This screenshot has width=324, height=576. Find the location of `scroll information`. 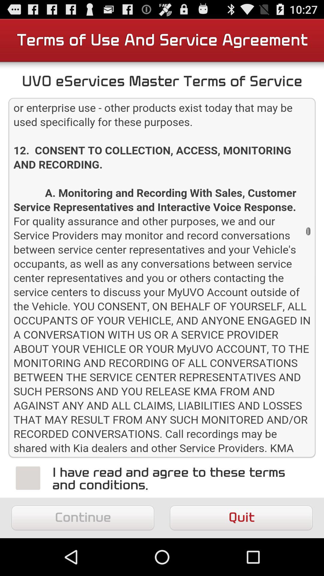

scroll information is located at coordinates (162, 278).